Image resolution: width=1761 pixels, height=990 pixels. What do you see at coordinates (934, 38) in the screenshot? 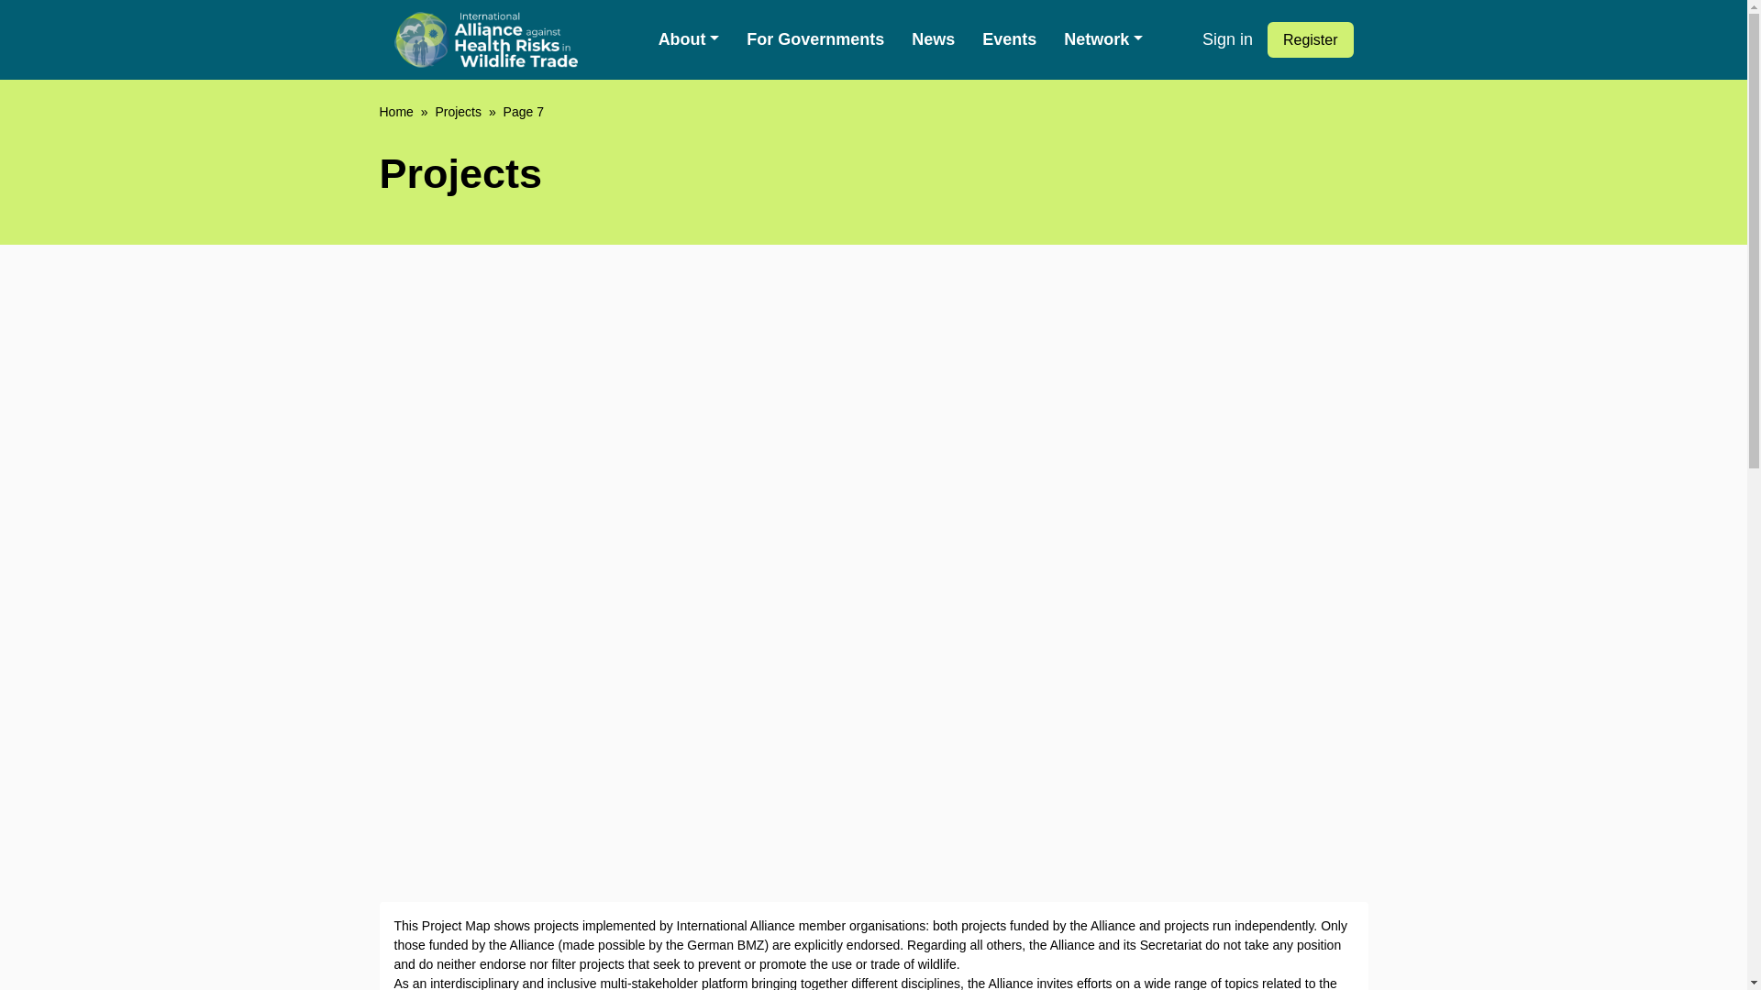
I see `News` at bounding box center [934, 38].